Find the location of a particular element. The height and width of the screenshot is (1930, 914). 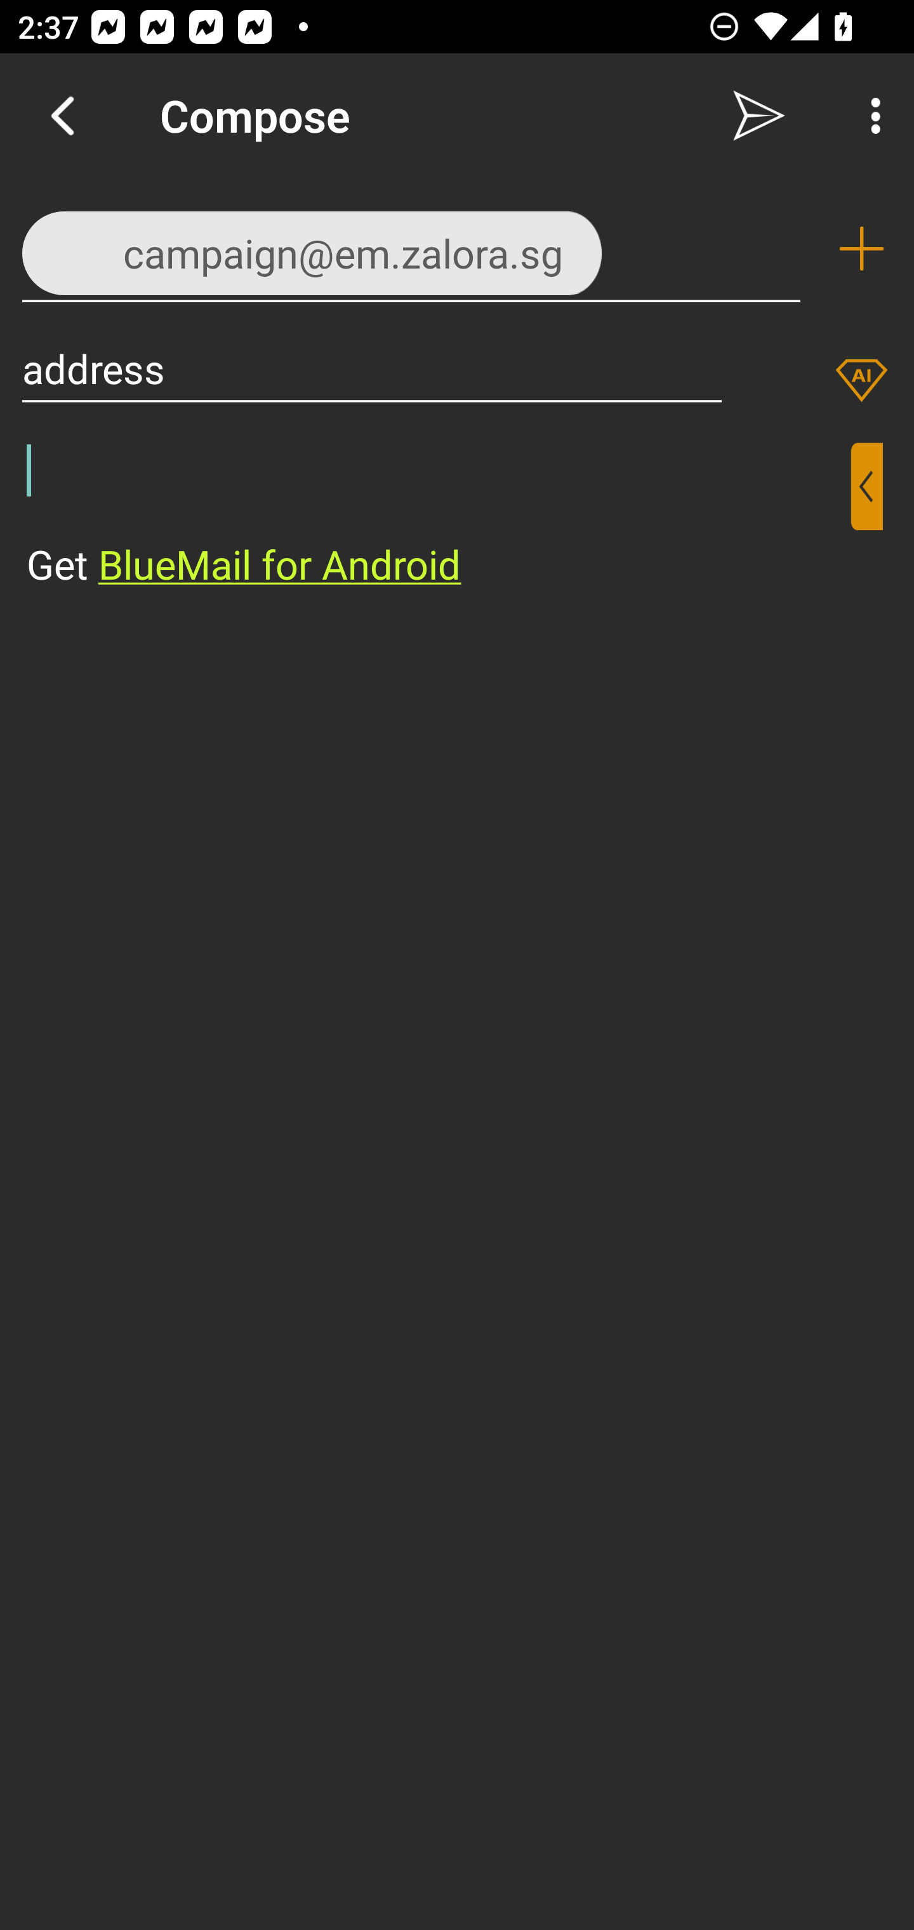

<campaign@em.zalora.sg>,  is located at coordinates (411, 248).